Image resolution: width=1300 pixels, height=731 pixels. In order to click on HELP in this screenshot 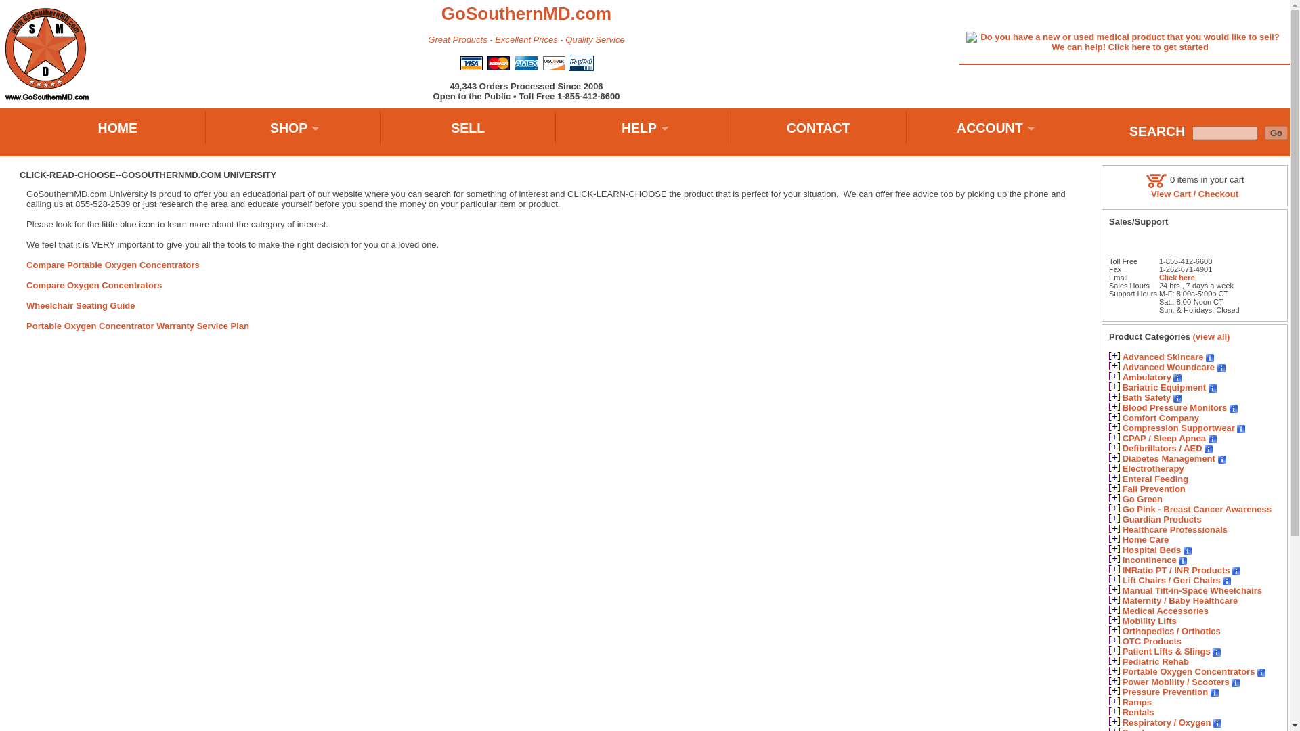, I will do `click(643, 127)`.